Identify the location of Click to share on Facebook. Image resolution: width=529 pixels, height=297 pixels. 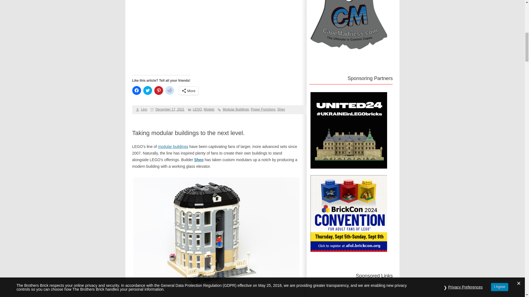
(137, 90).